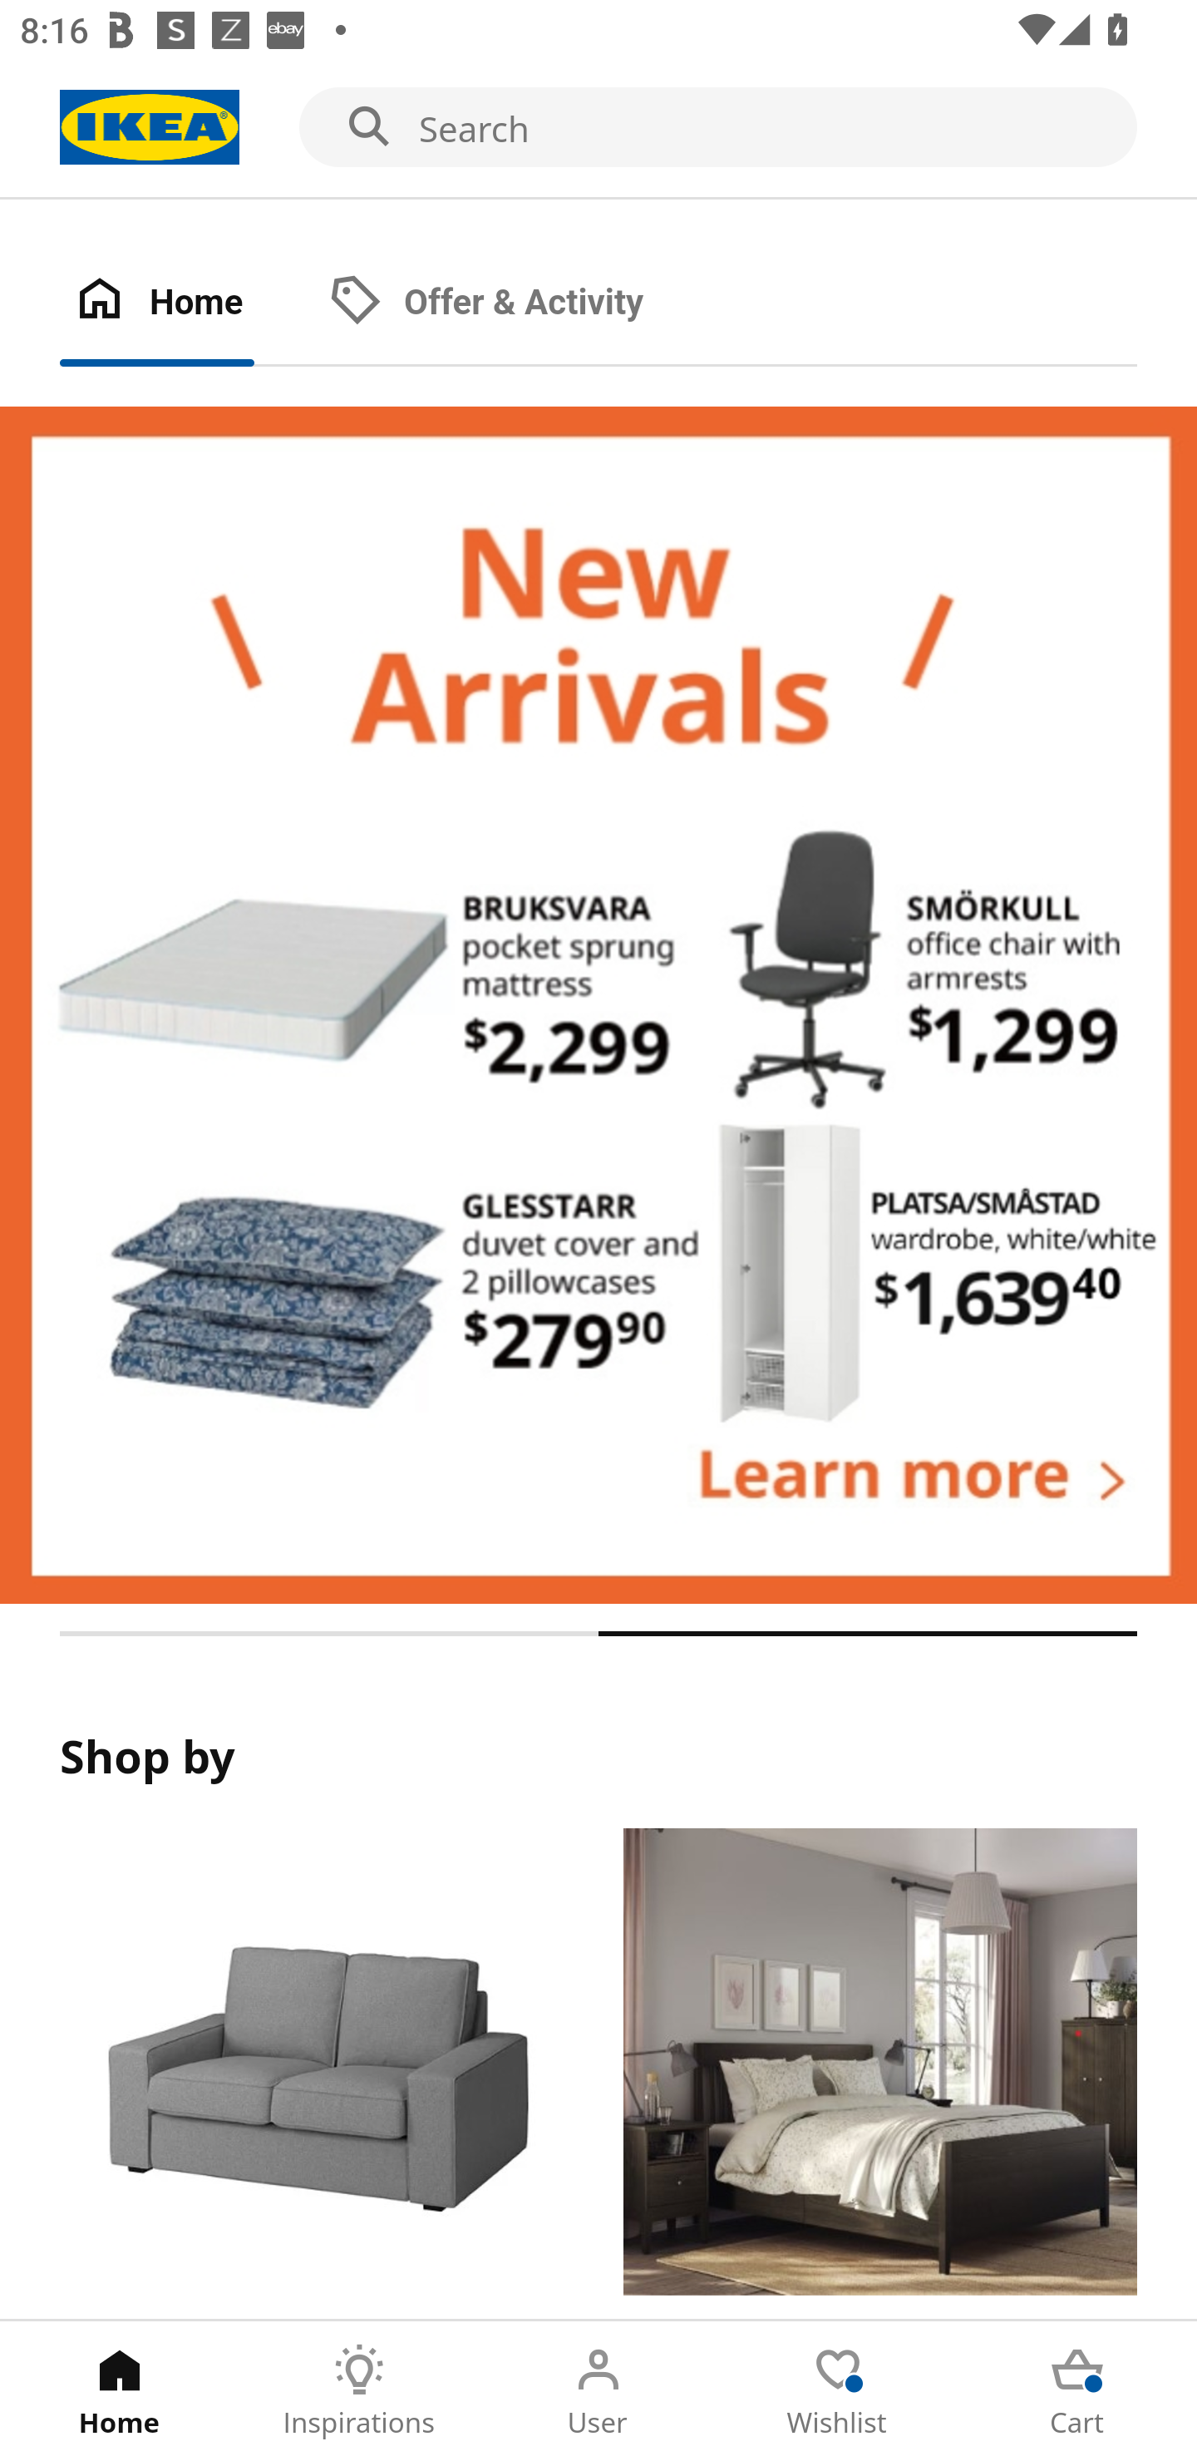  I want to click on User
Tab 3 of 5, so click(598, 2391).